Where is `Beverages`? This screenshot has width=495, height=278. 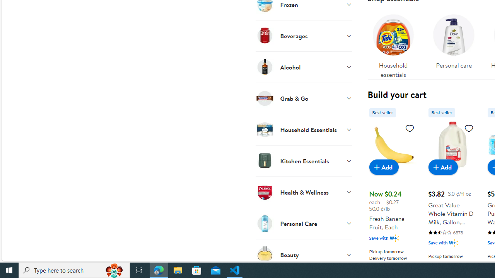
Beverages is located at coordinates (304, 36).